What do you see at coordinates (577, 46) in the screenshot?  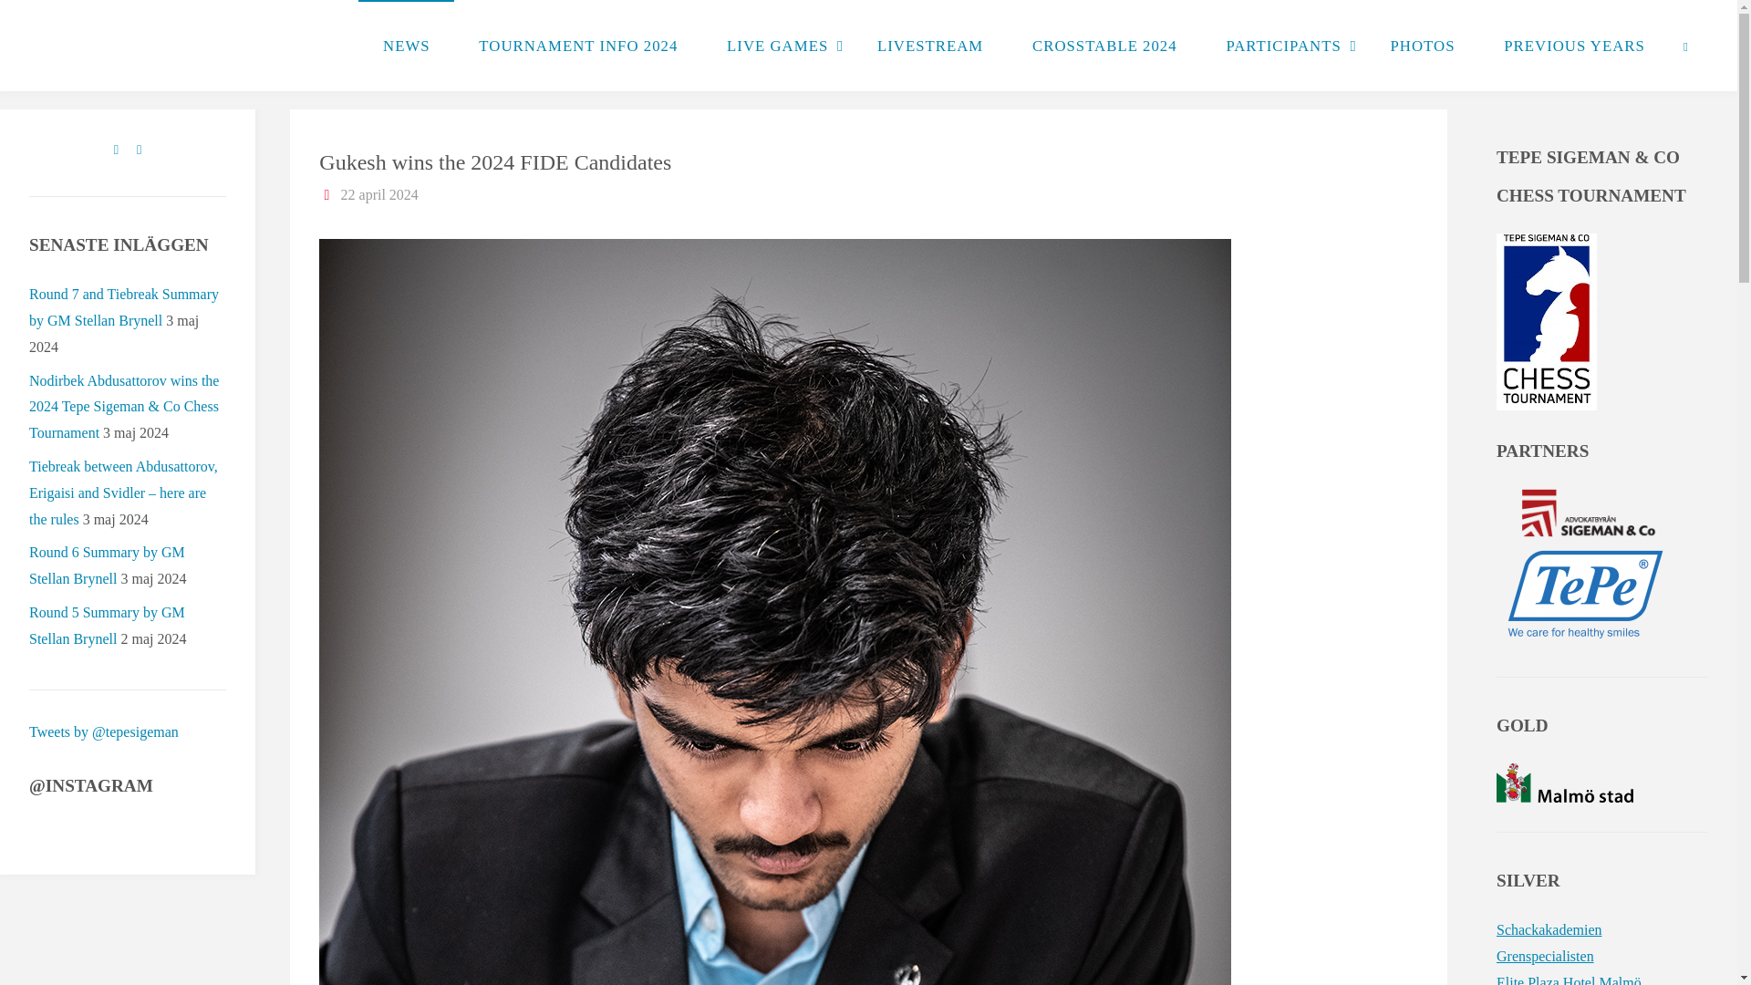 I see `TOURNAMENT INFO 2024` at bounding box center [577, 46].